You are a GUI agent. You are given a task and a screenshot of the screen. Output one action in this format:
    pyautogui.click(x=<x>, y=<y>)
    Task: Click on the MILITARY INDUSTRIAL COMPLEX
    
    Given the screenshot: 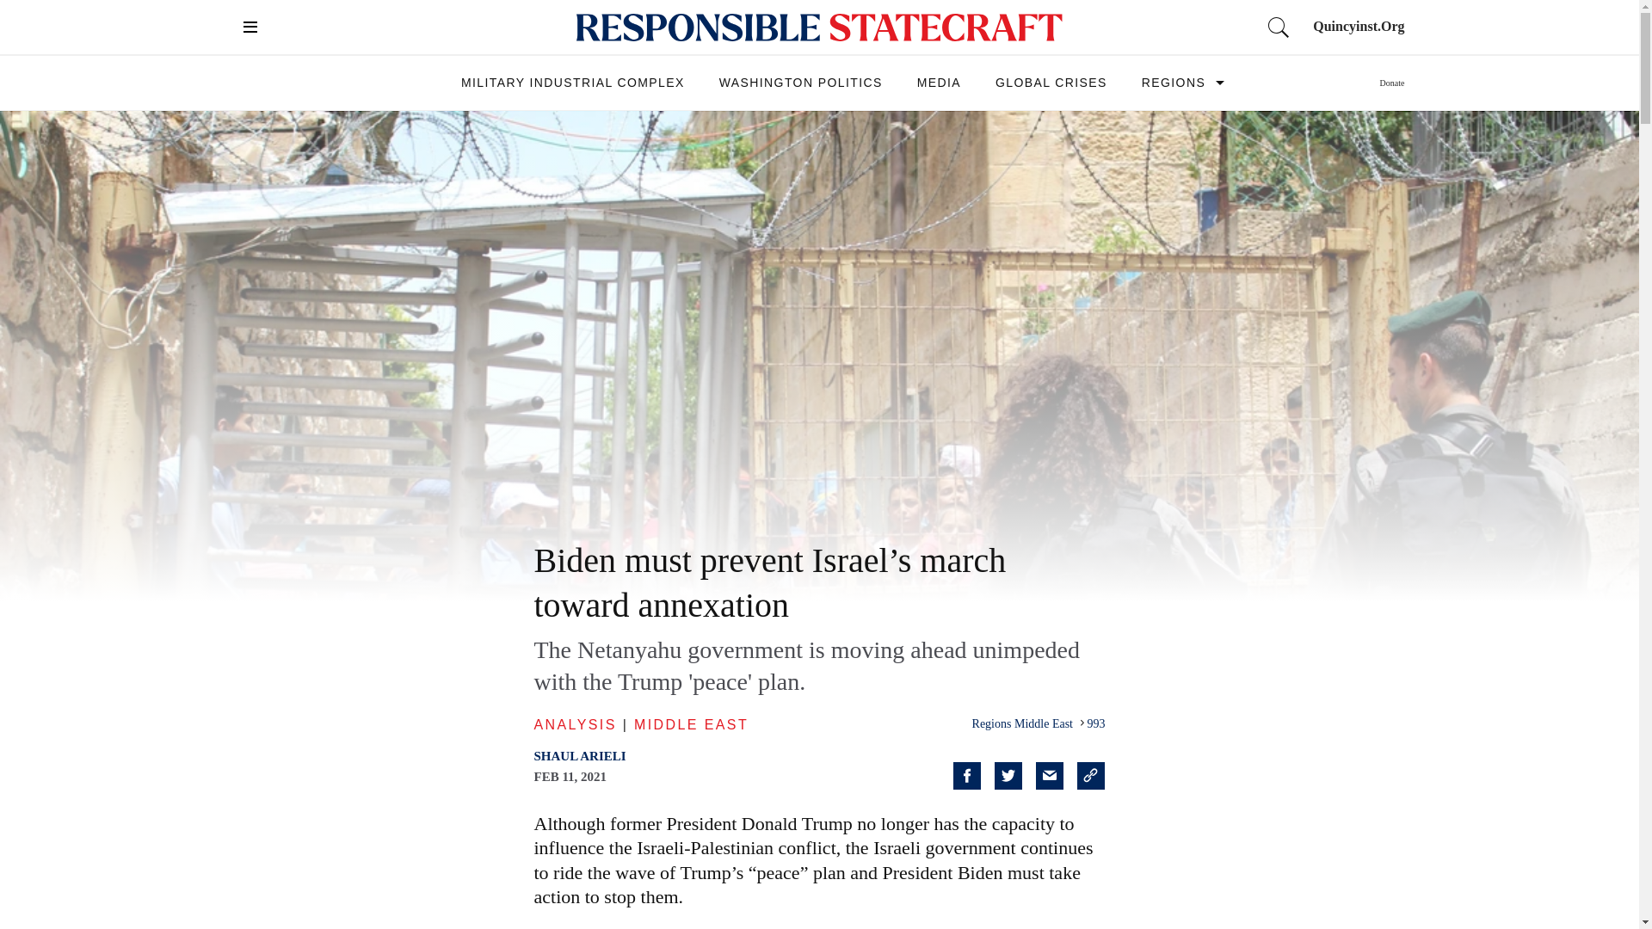 What is the action you would take?
    pyautogui.click(x=573, y=82)
    